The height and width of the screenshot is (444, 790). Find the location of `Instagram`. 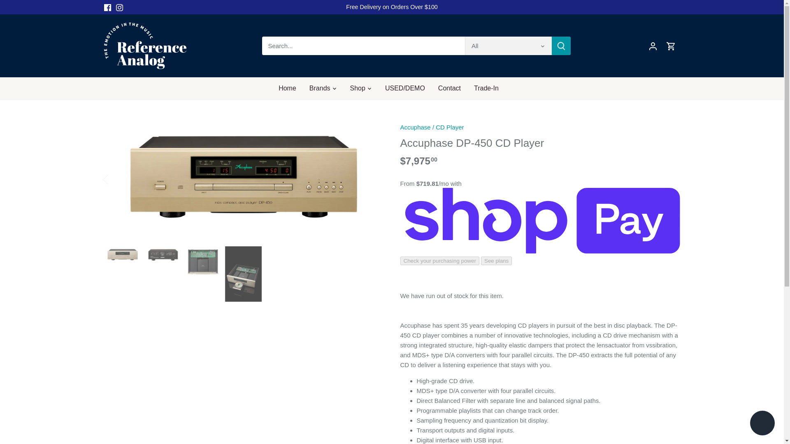

Instagram is located at coordinates (119, 7).